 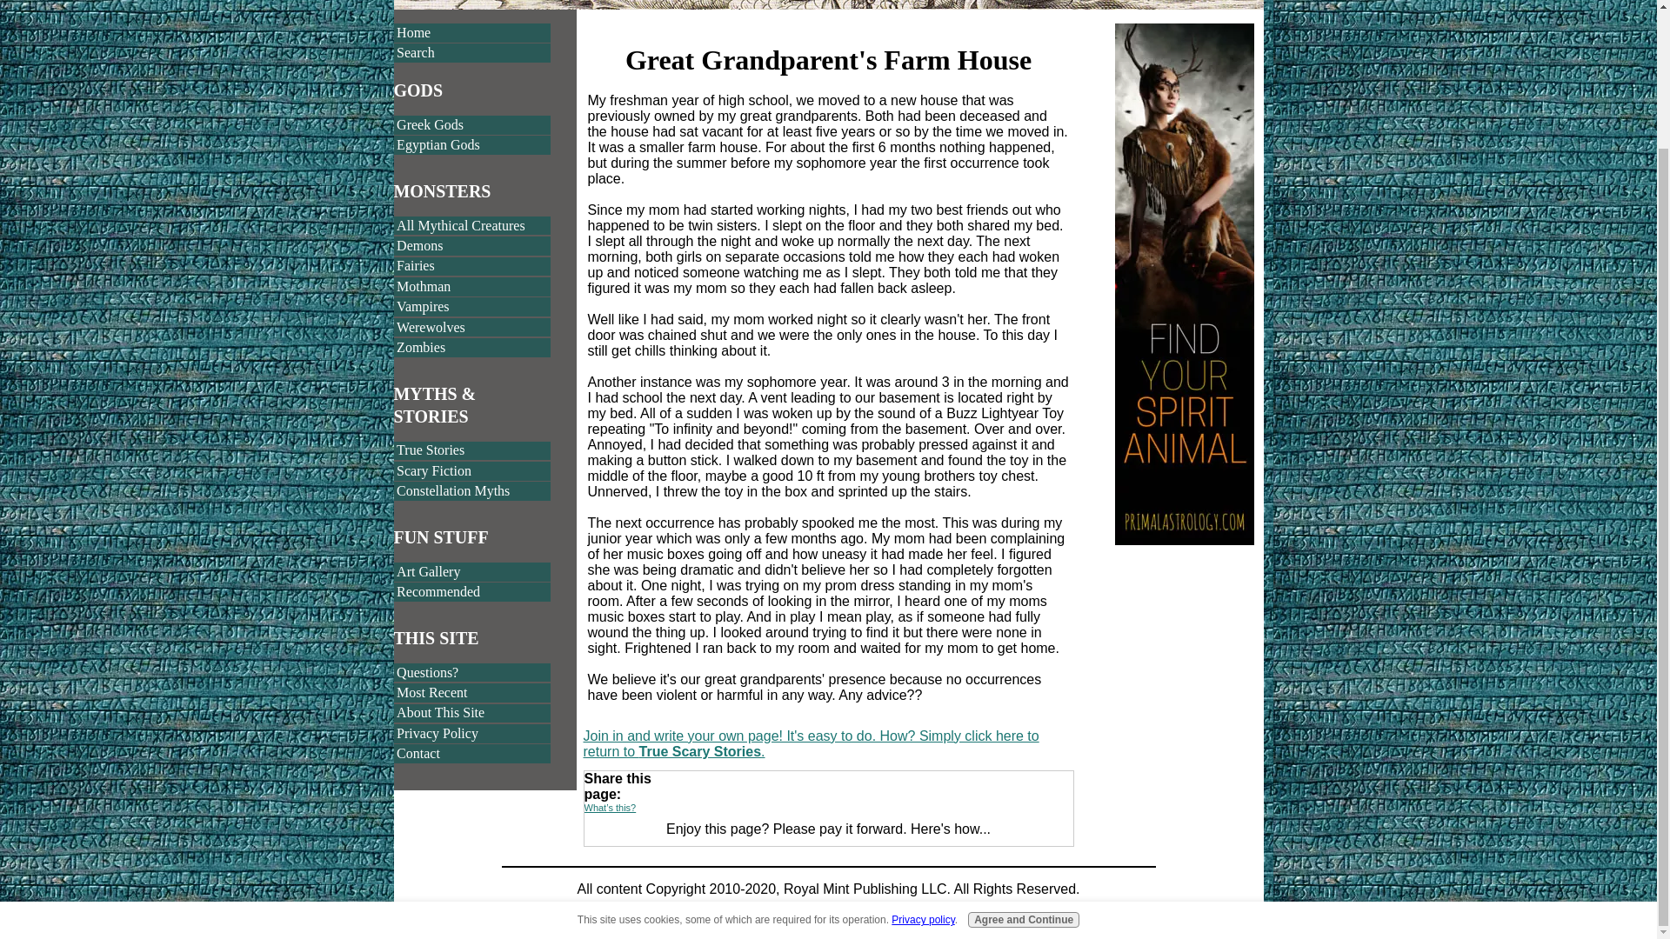 What do you see at coordinates (471, 490) in the screenshot?
I see `Constellation Myths` at bounding box center [471, 490].